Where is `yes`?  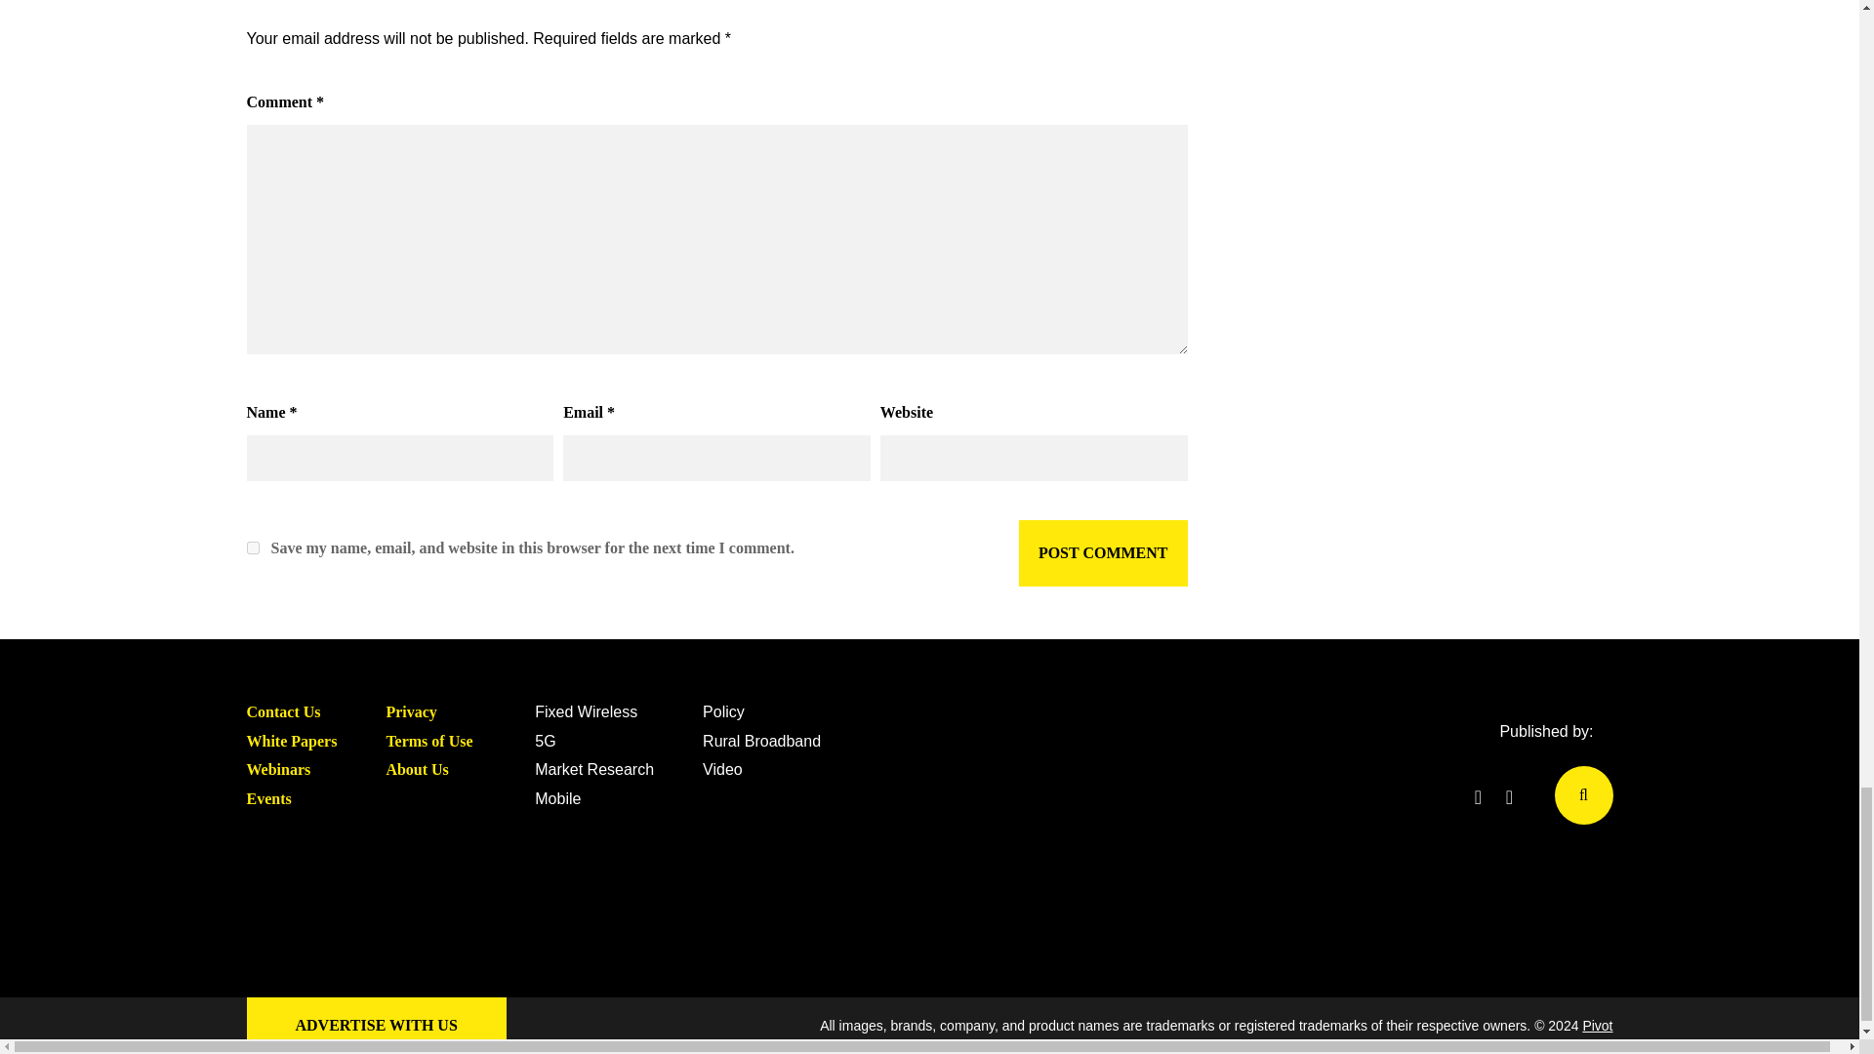
yes is located at coordinates (252, 548).